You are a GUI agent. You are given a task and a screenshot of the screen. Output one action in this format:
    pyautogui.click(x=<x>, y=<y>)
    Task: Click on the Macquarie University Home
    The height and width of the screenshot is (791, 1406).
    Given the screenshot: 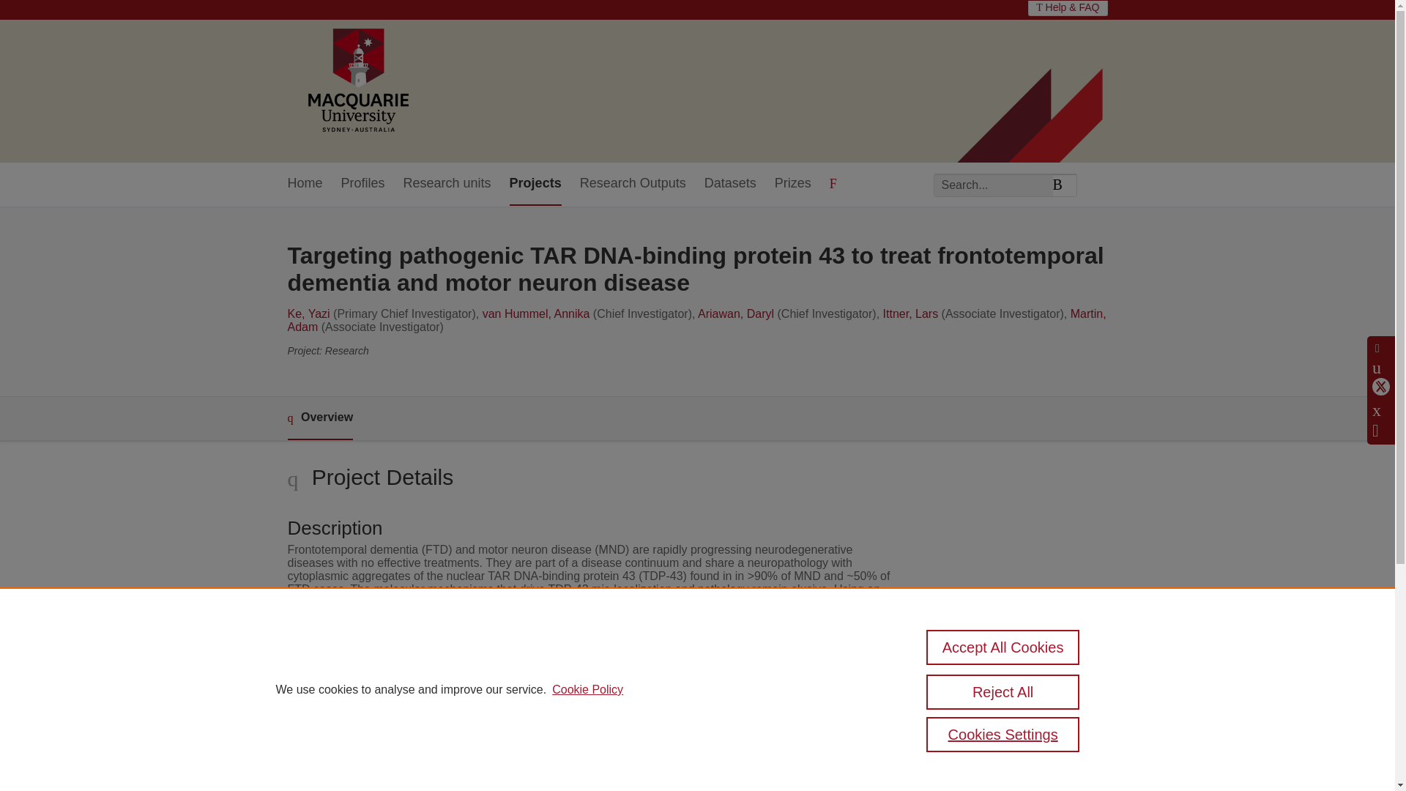 What is the action you would take?
    pyautogui.click(x=357, y=81)
    